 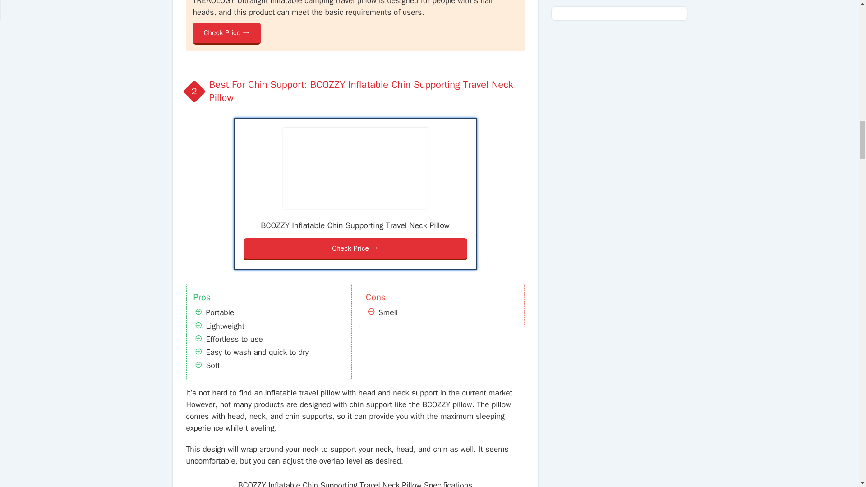 I want to click on Check Price, so click(x=355, y=249).